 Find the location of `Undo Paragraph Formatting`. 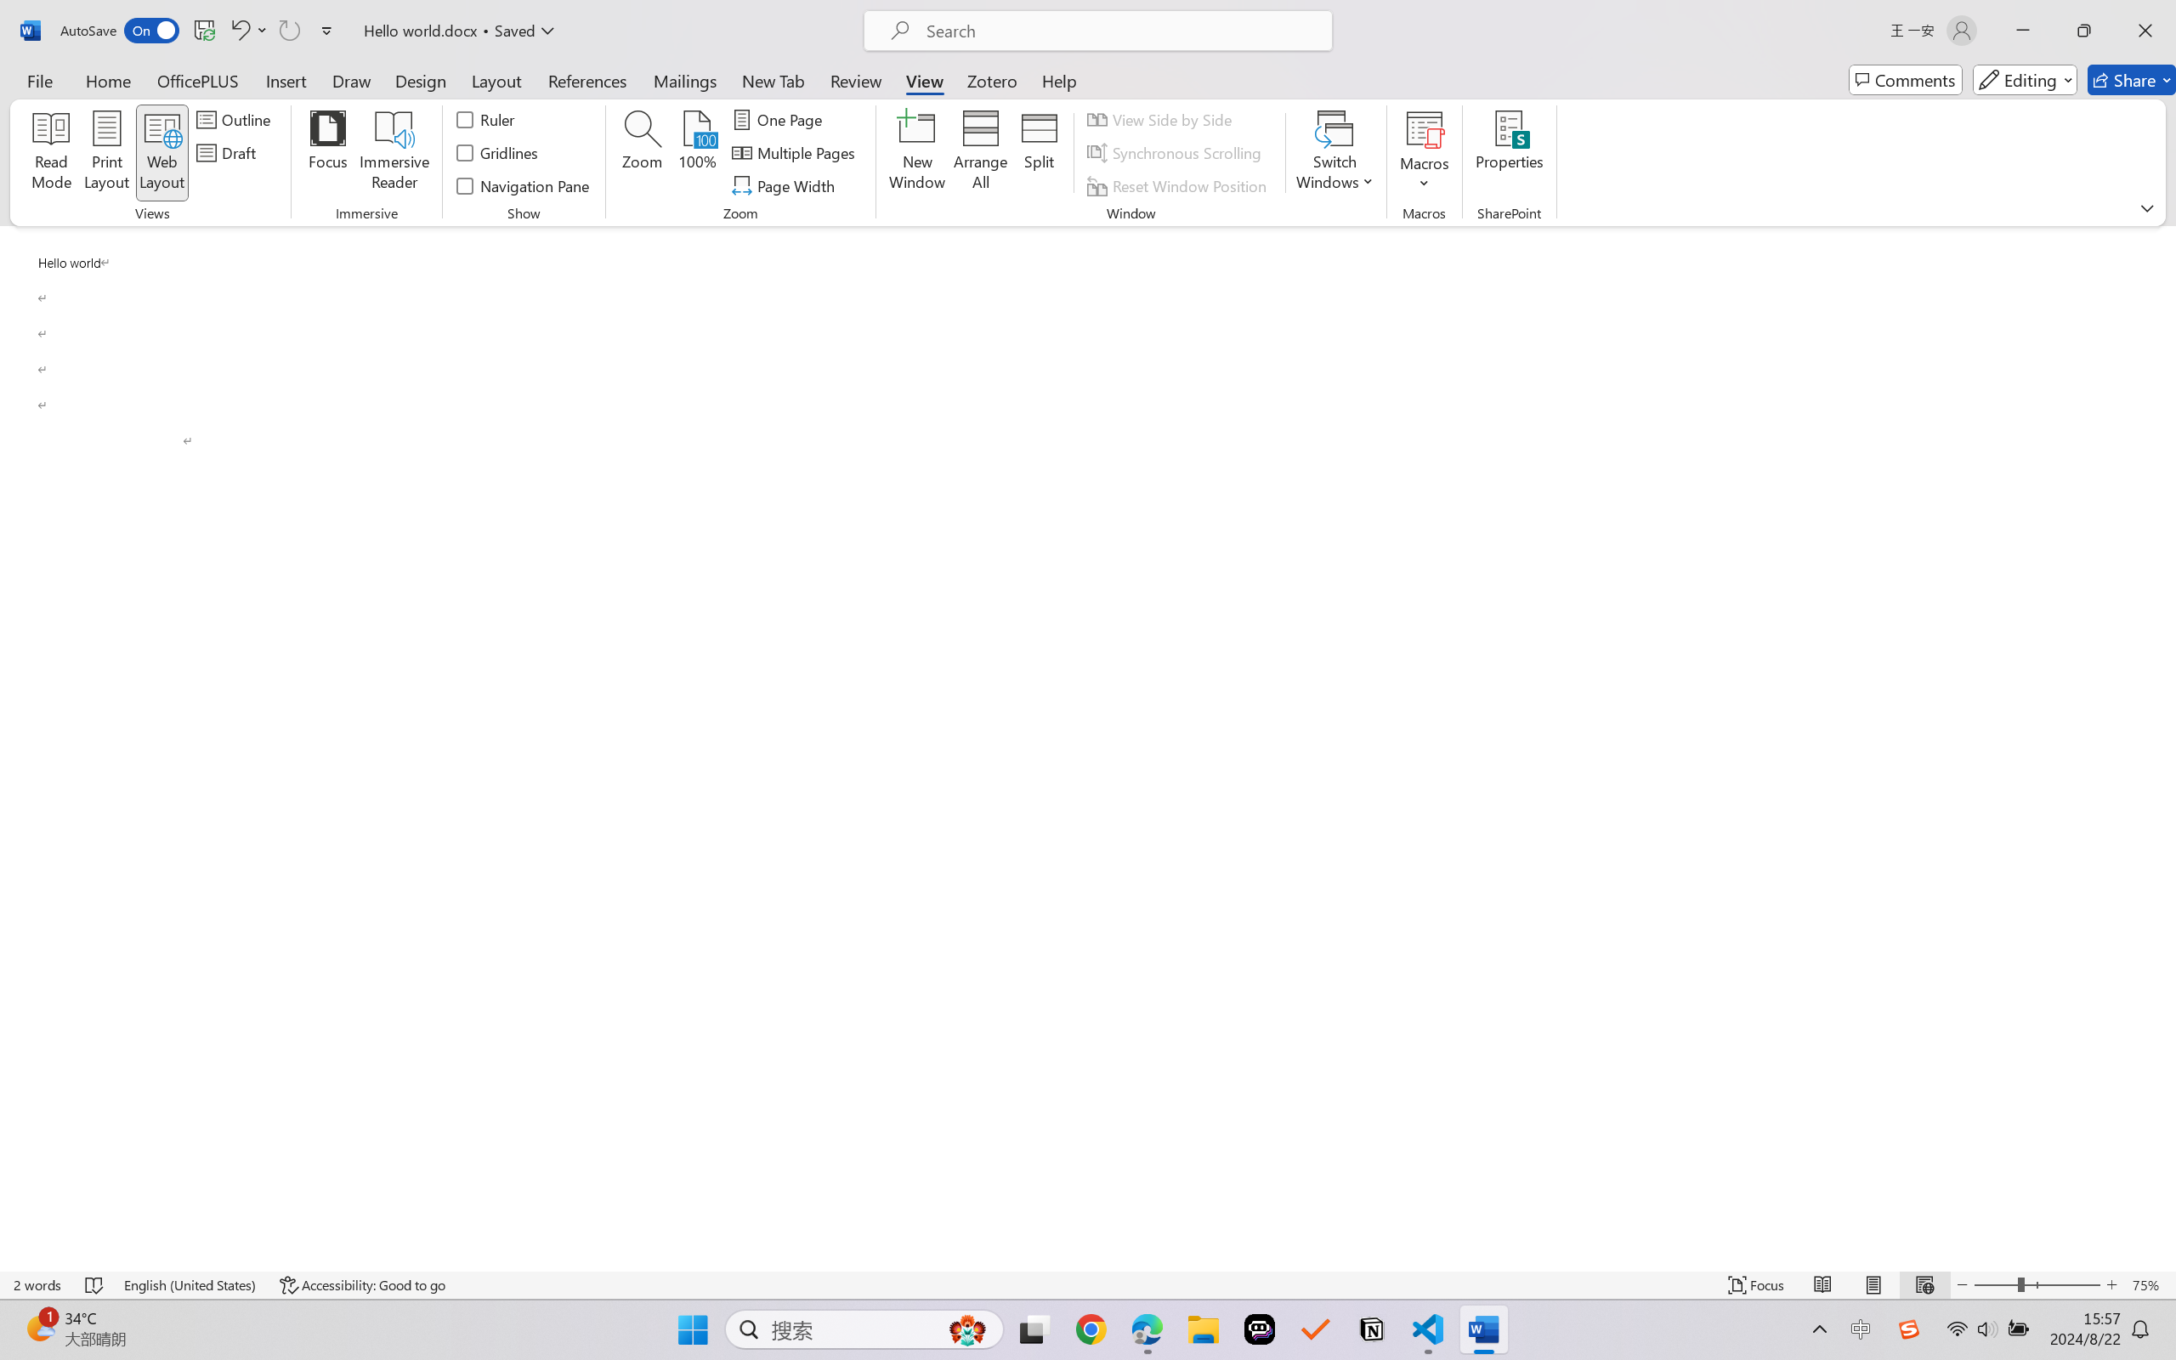

Undo Paragraph Formatting is located at coordinates (248, 31).